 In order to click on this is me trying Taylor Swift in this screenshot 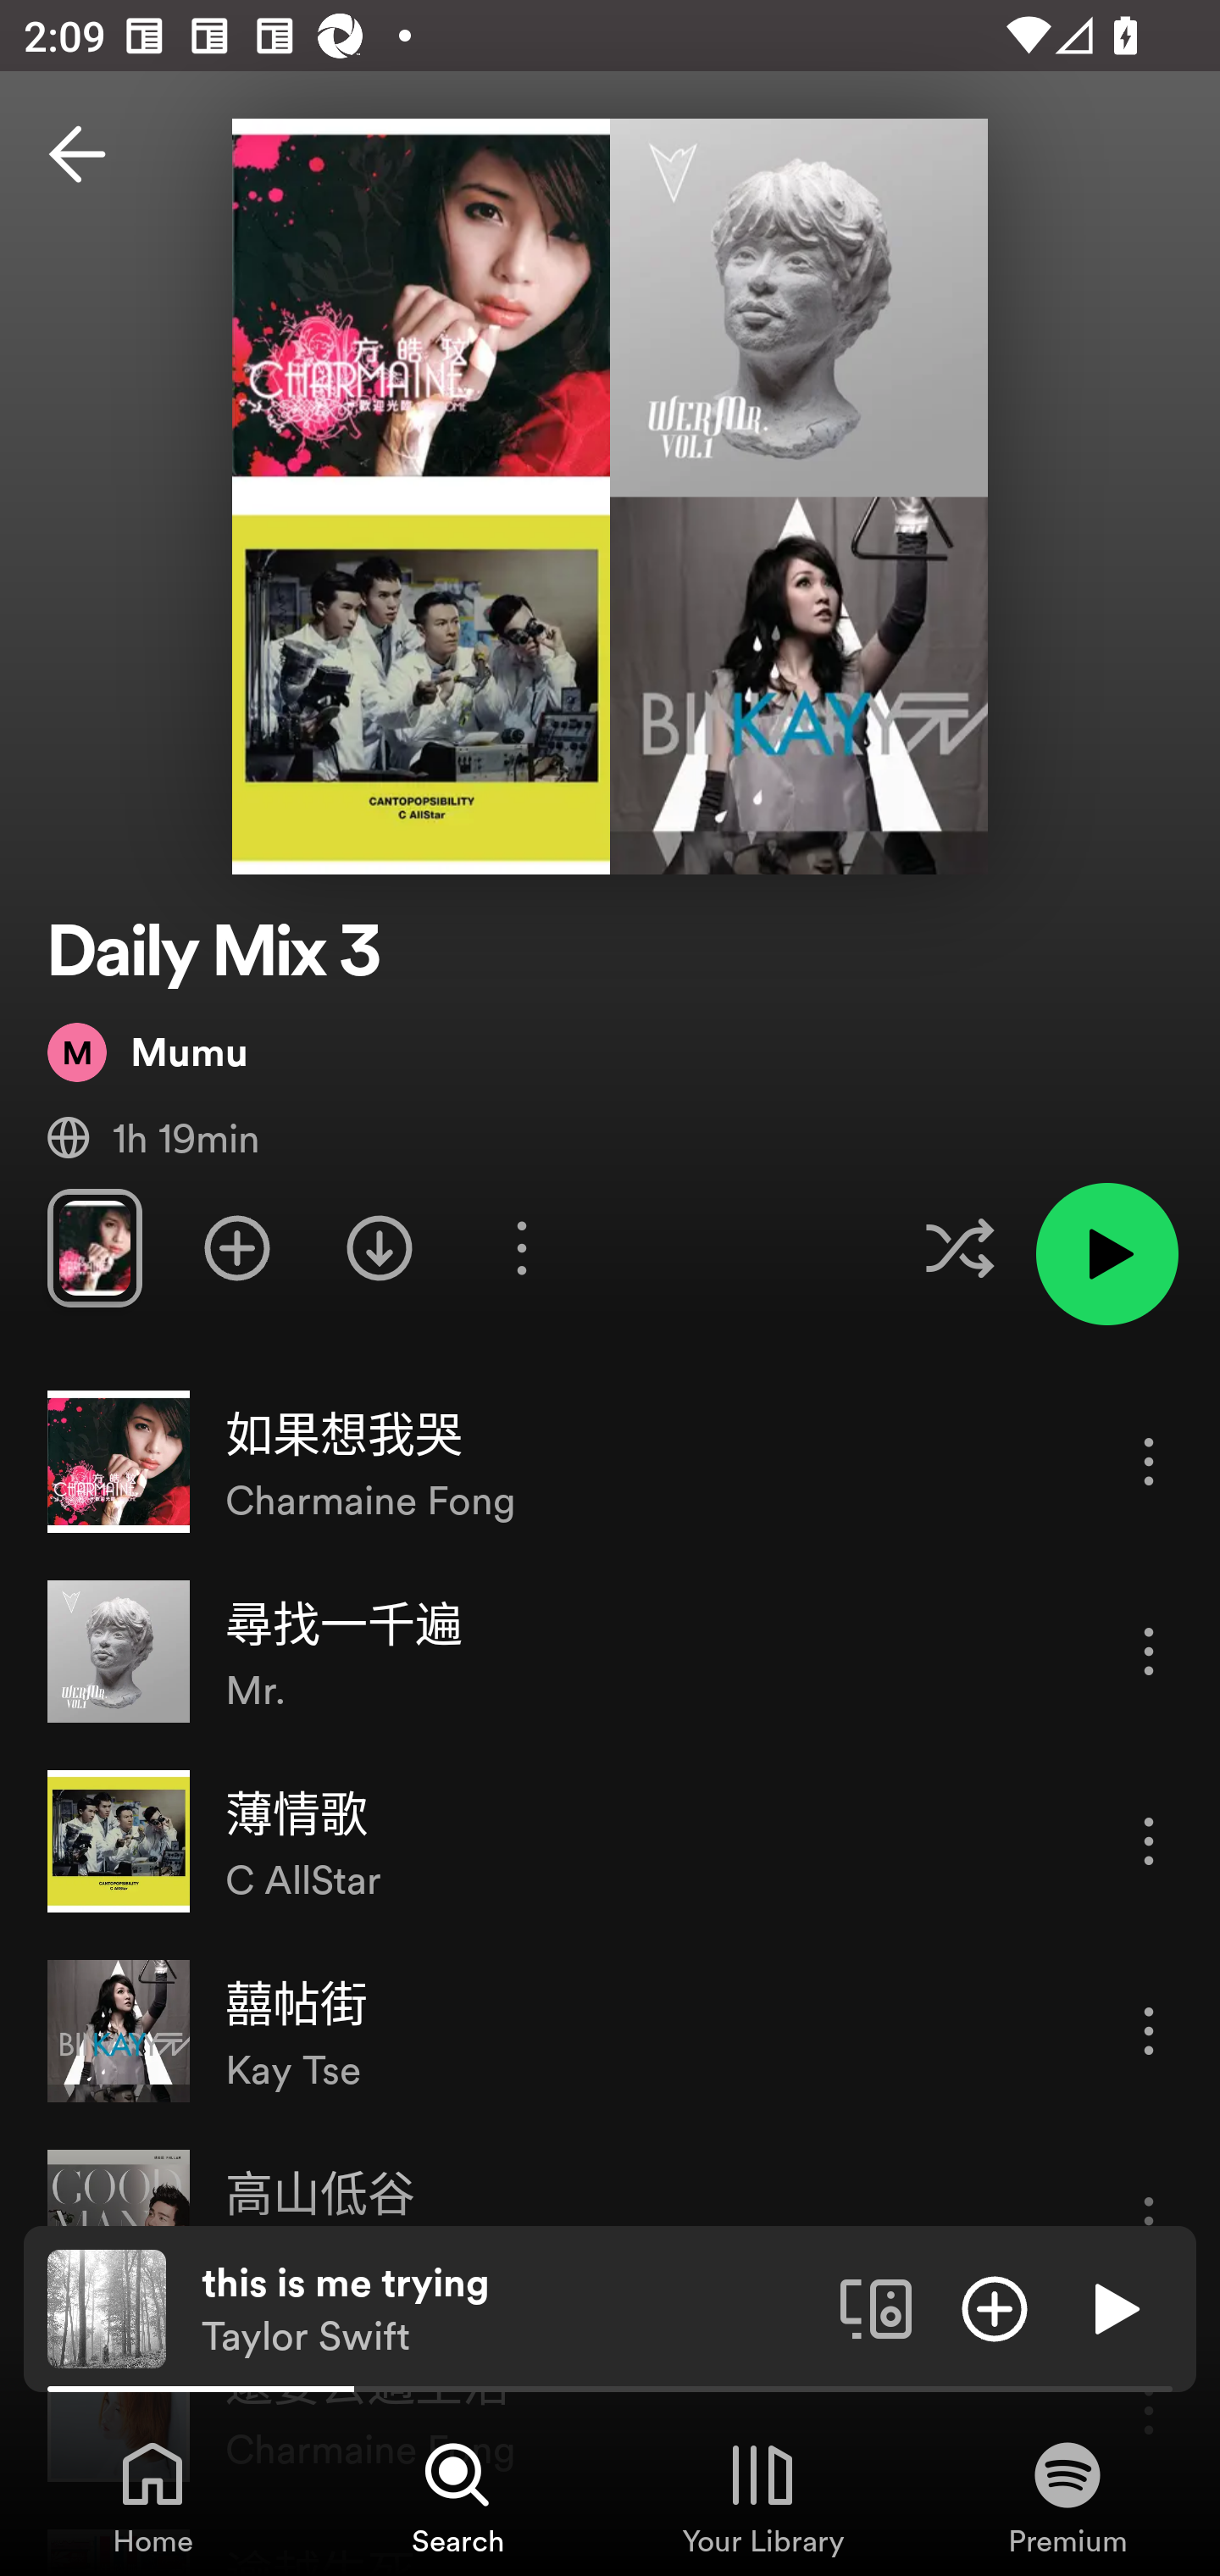, I will do `click(508, 2309)`.